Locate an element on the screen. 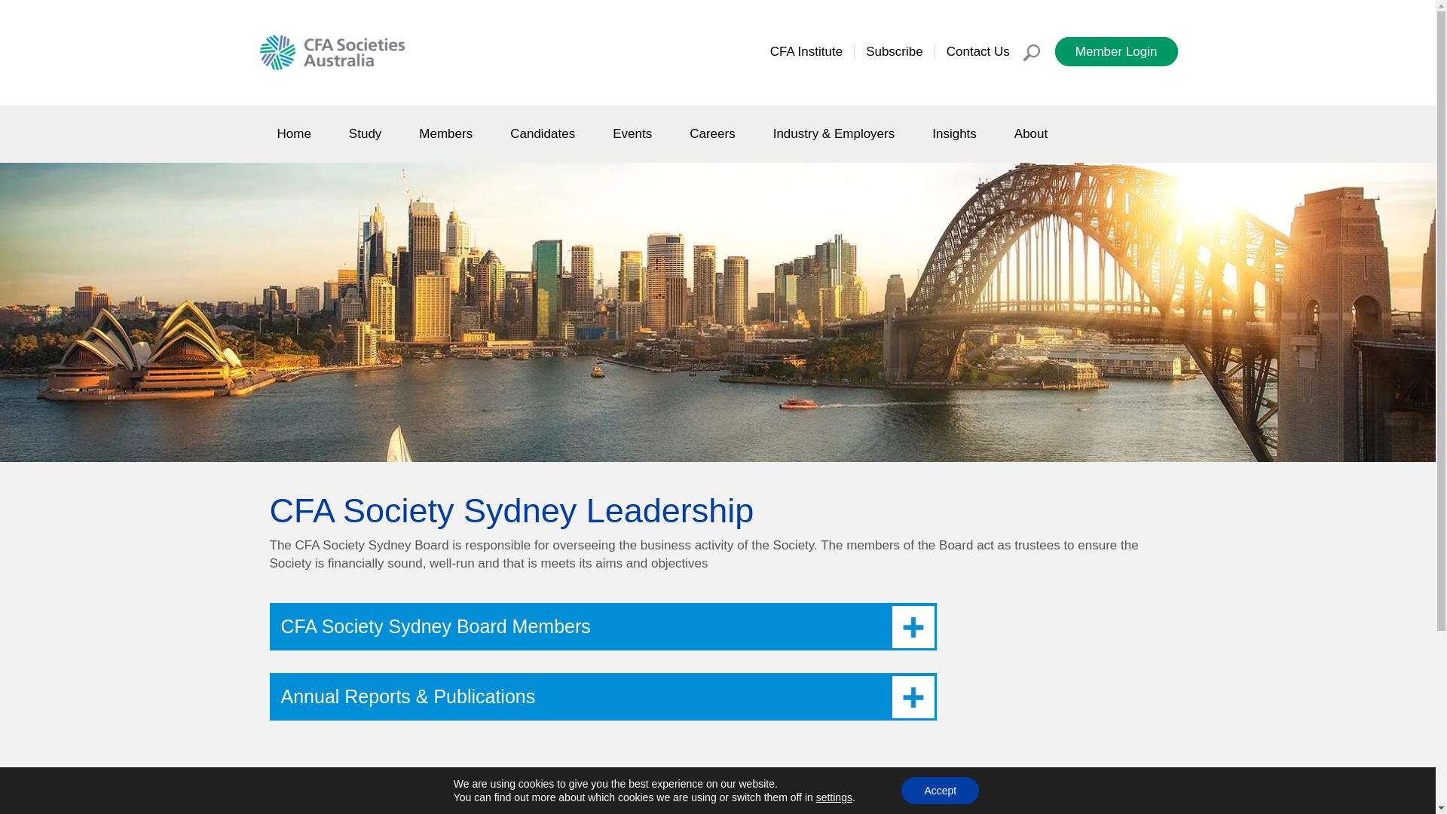 This screenshot has width=1447, height=814. Industry & Employers is located at coordinates (834, 134).